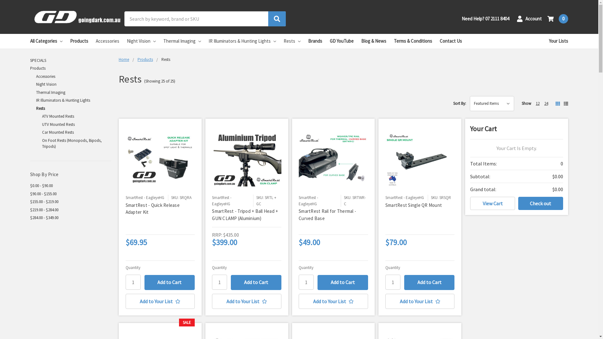  I want to click on 24, so click(546, 104).